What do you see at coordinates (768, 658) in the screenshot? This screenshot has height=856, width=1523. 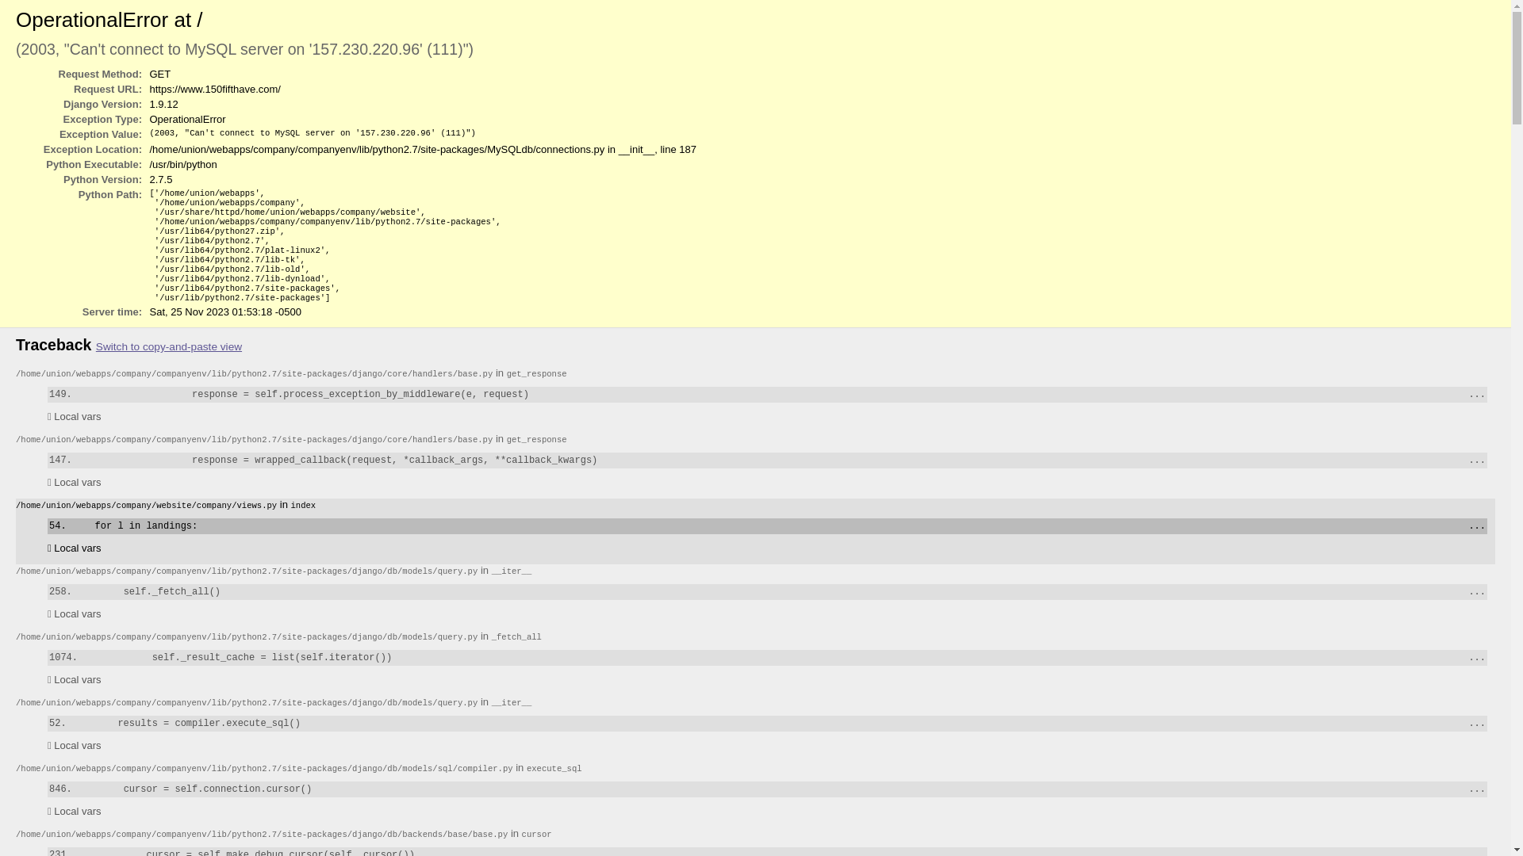 I see `            self._result_cache = list(self.iterator()) 
...` at bounding box center [768, 658].